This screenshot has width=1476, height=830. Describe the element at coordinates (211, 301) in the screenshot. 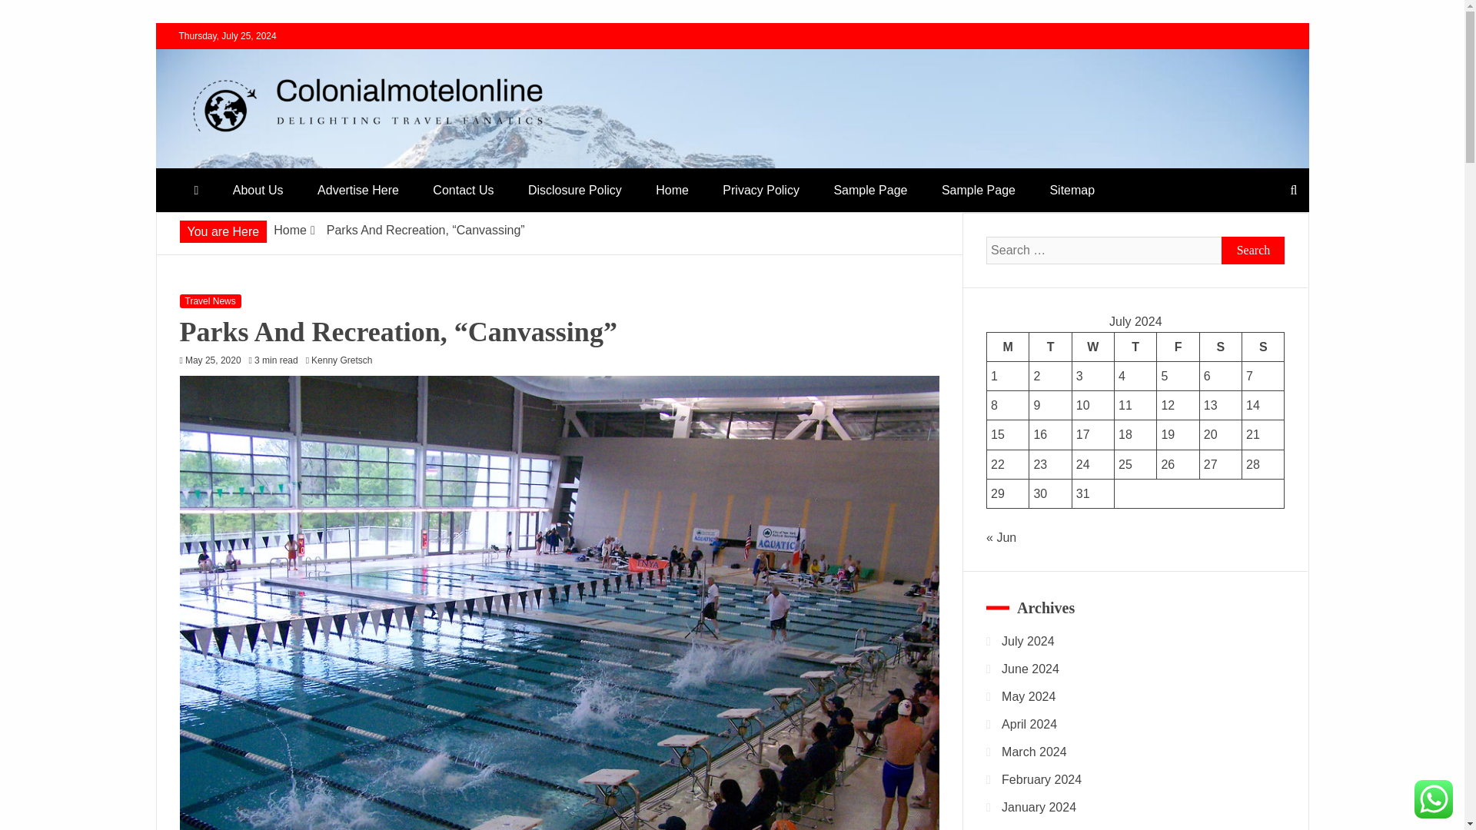

I see `Travel News` at that location.